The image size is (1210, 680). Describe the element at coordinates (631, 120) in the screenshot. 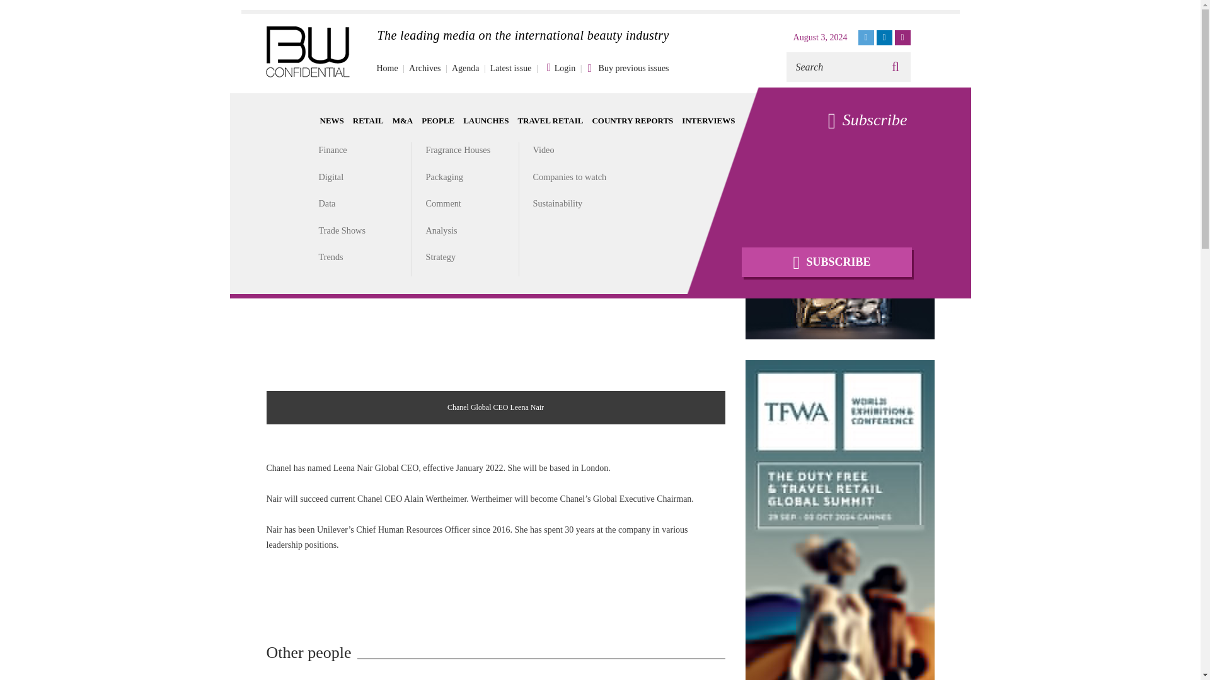

I see `COUNTRY REPORTS` at that location.